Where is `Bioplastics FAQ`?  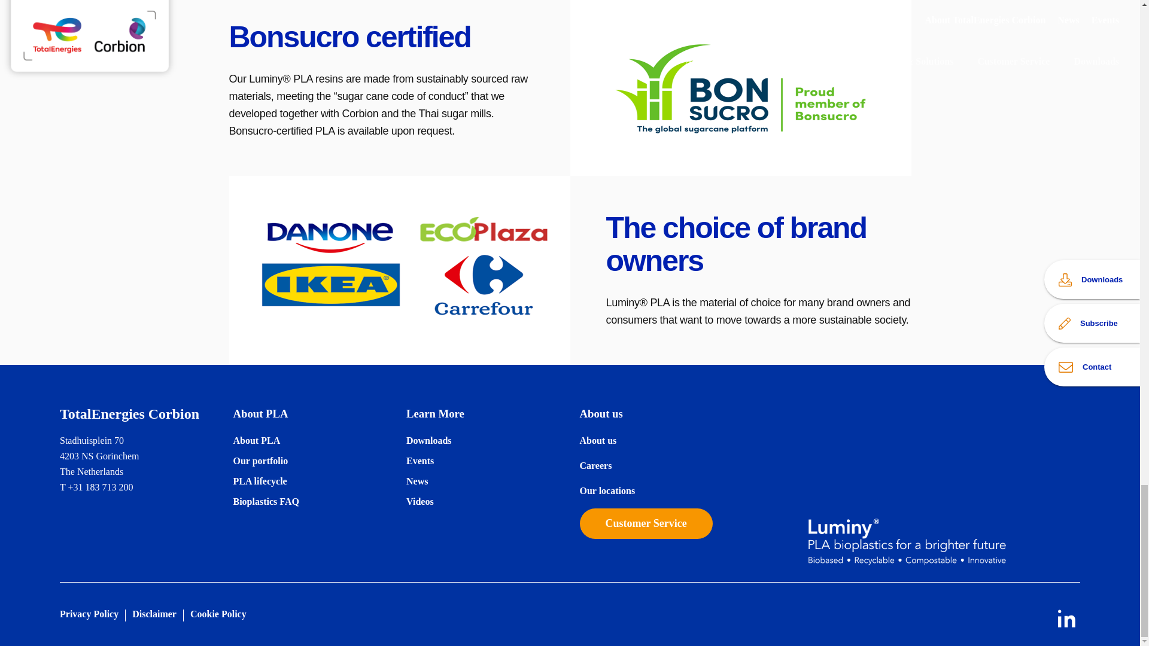 Bioplastics FAQ is located at coordinates (266, 501).